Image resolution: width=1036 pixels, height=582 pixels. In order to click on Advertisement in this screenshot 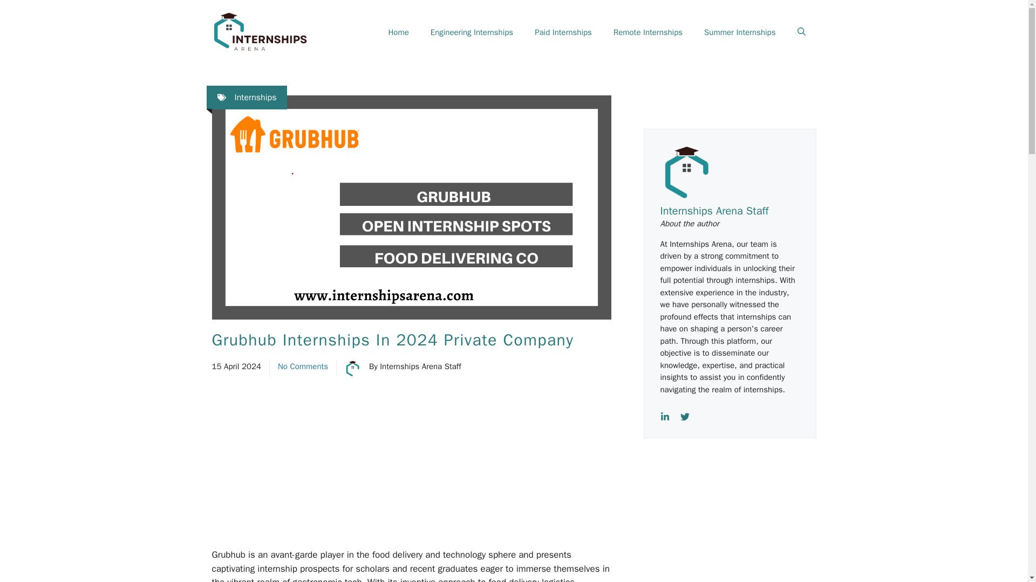, I will do `click(435, 468)`.